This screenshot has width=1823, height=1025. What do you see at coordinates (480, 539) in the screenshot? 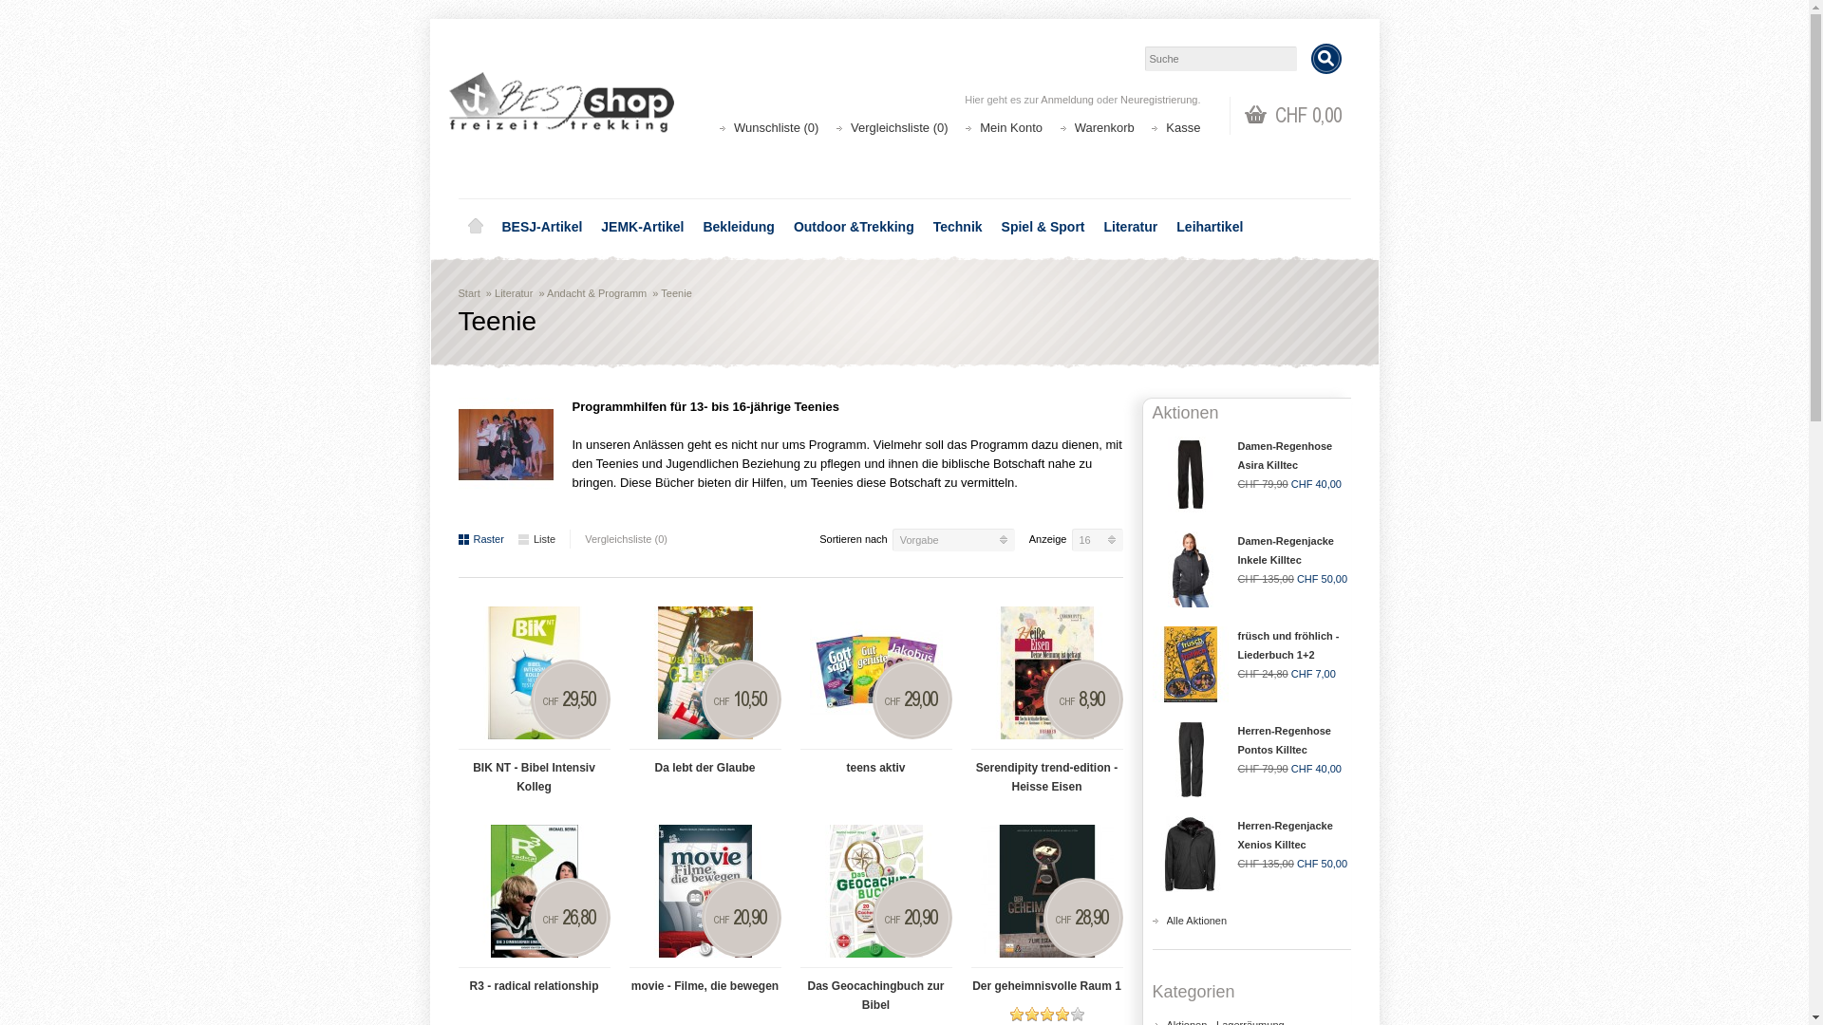
I see `Raster` at bounding box center [480, 539].